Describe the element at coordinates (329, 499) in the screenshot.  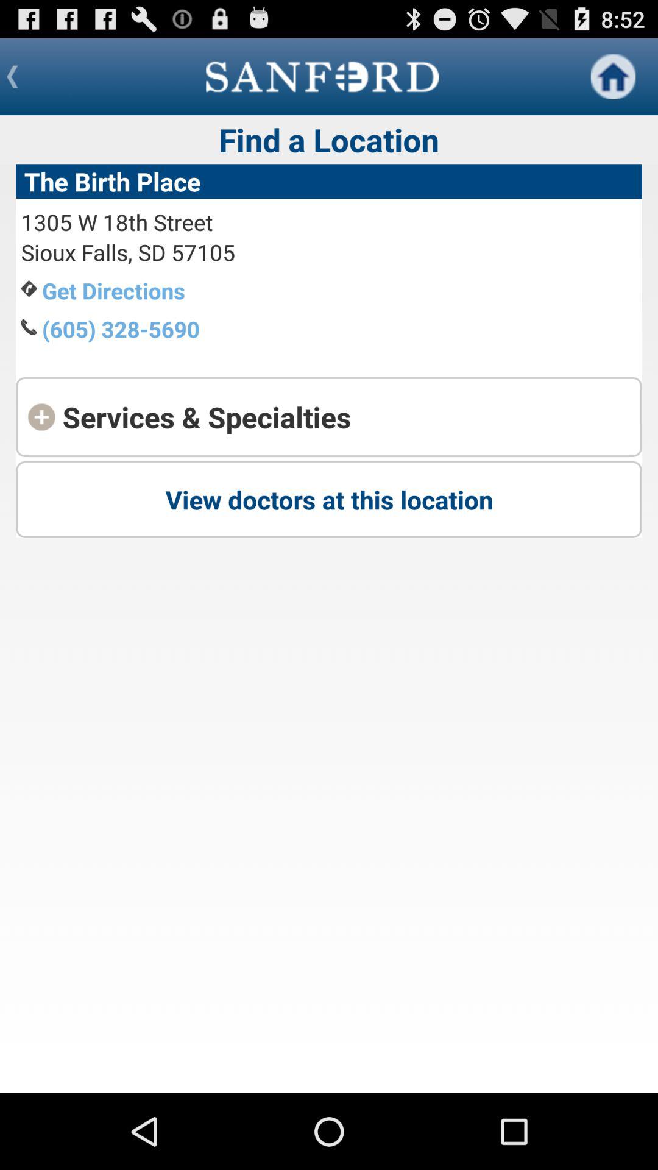
I see `click view doctors at item` at that location.